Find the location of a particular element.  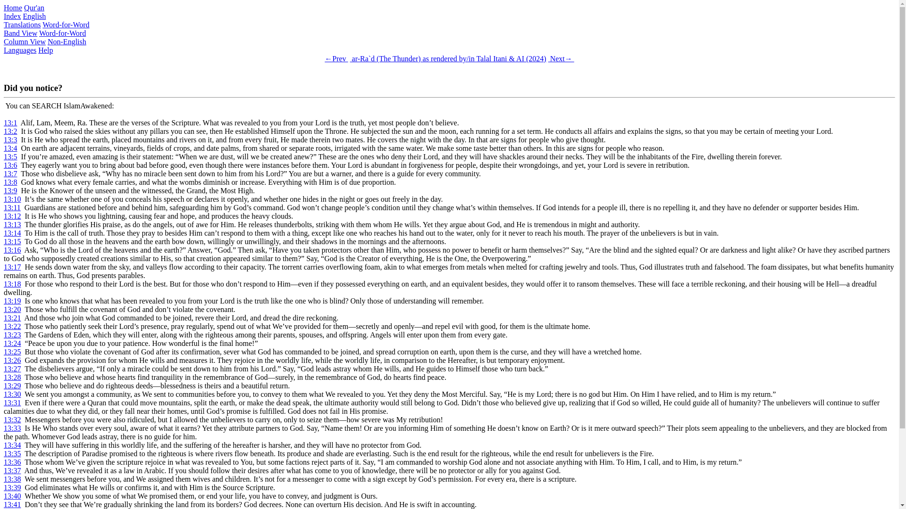

13:10 is located at coordinates (10, 182).